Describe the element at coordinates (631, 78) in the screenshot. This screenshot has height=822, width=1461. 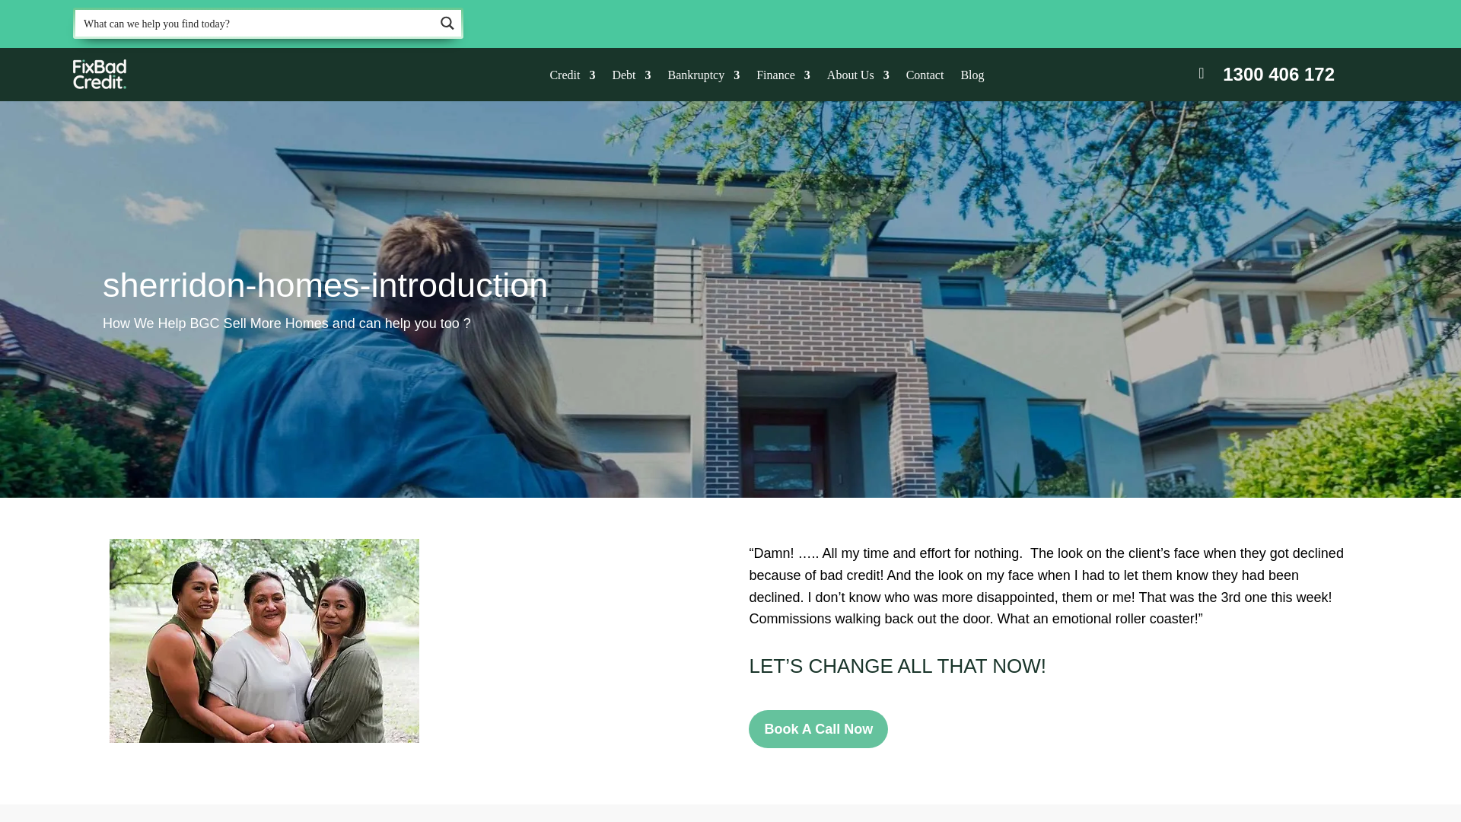
I see `Debt` at that location.